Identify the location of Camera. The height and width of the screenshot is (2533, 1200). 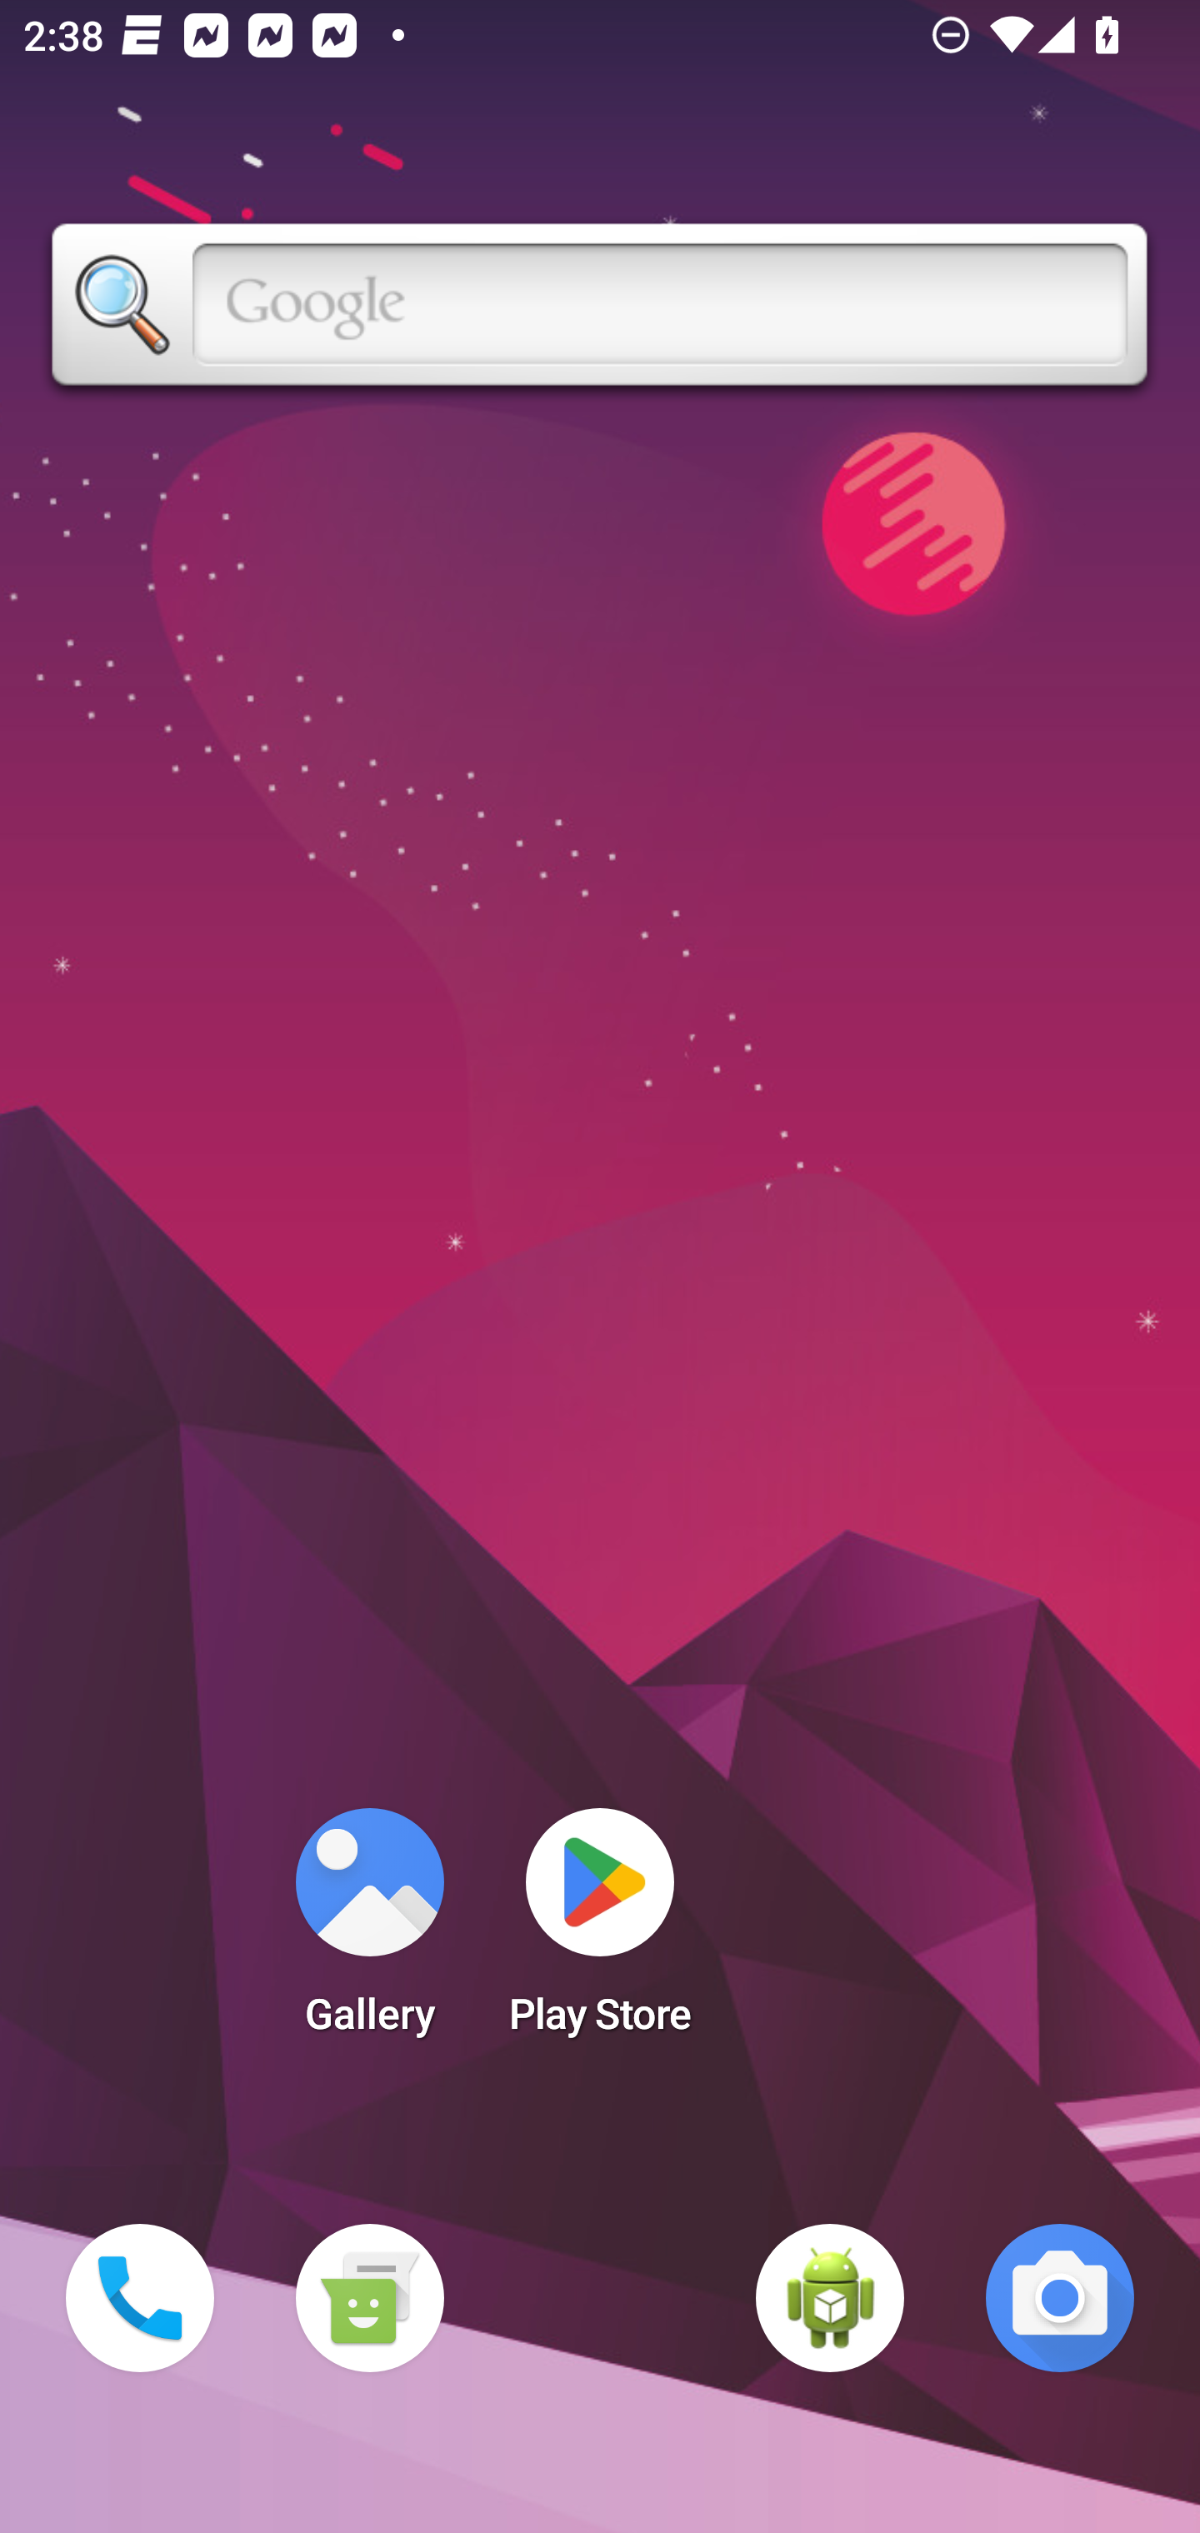
(1060, 2298).